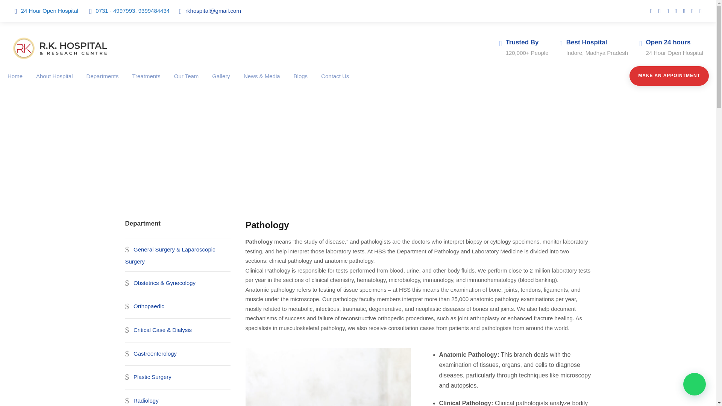  I want to click on Contact Us, so click(335, 83).